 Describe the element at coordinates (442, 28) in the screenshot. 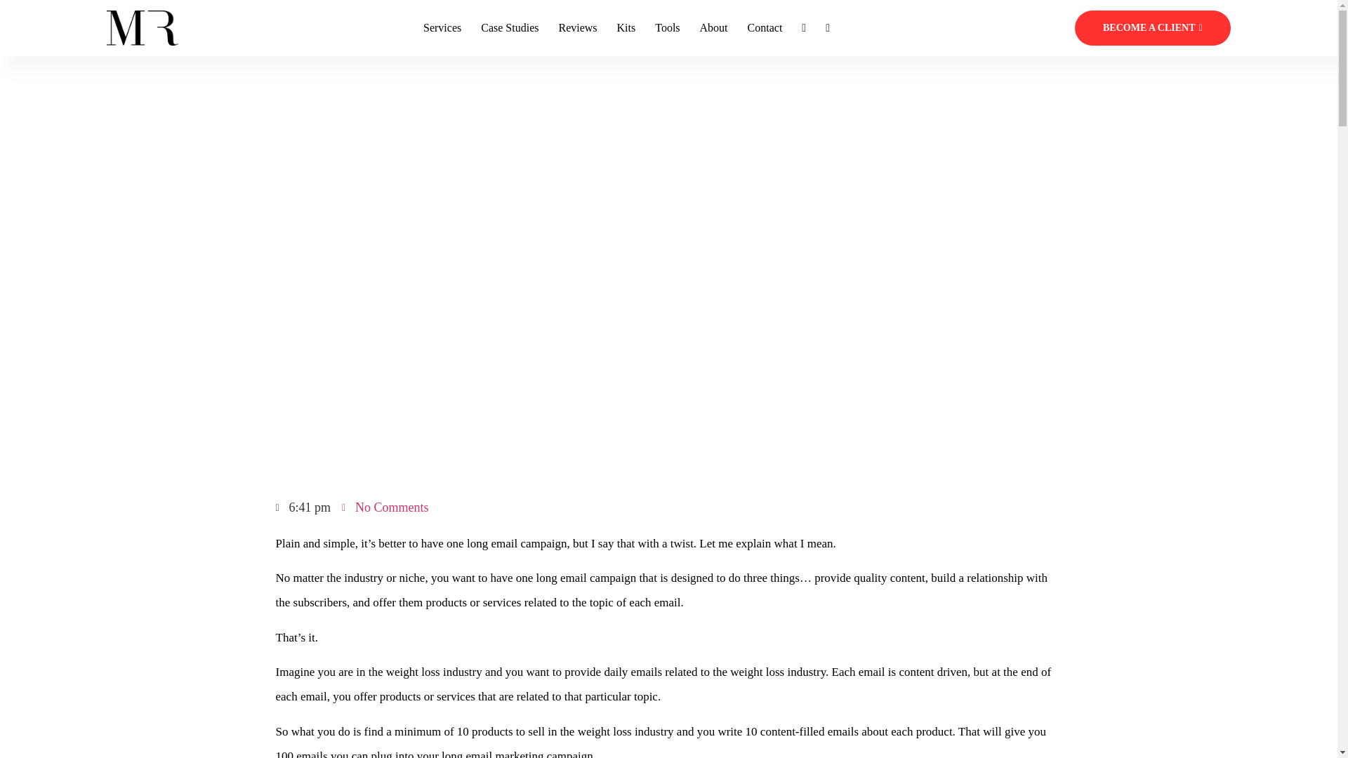

I see `Services` at that location.